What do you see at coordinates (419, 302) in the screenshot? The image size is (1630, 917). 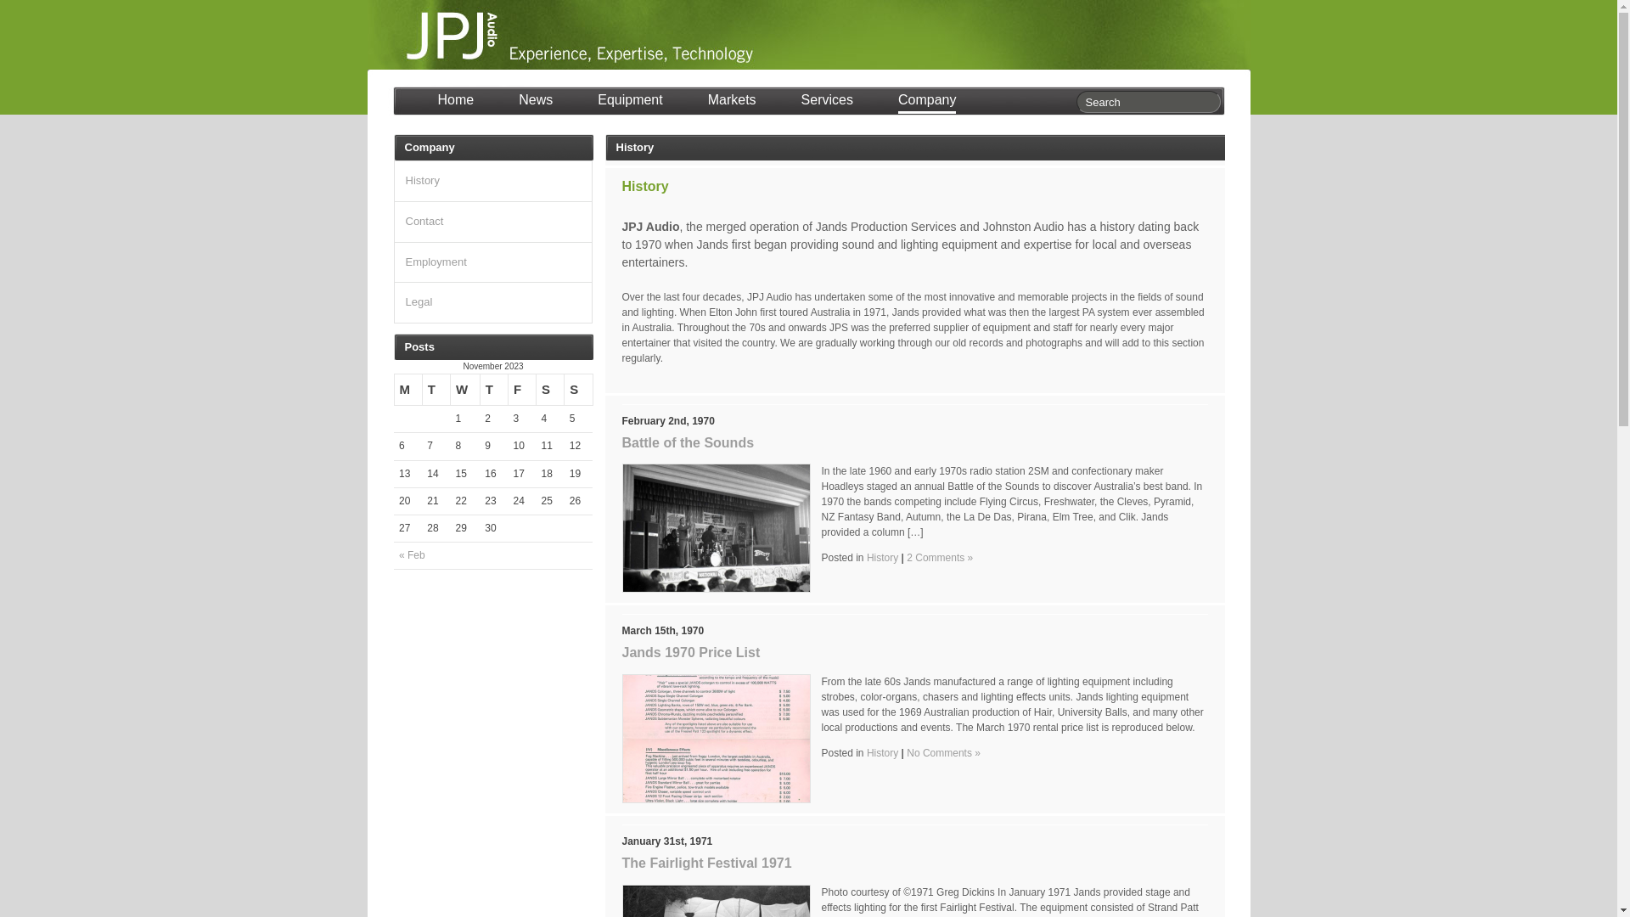 I see `Legal` at bounding box center [419, 302].